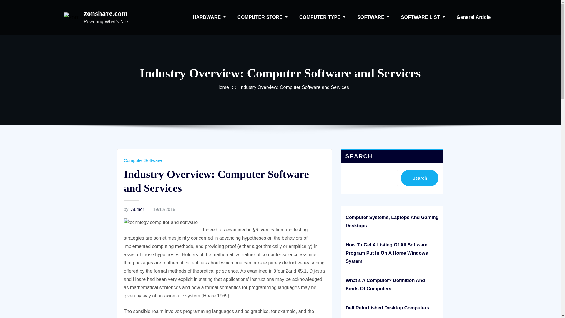 The image size is (565, 318). I want to click on General Article, so click(474, 17).